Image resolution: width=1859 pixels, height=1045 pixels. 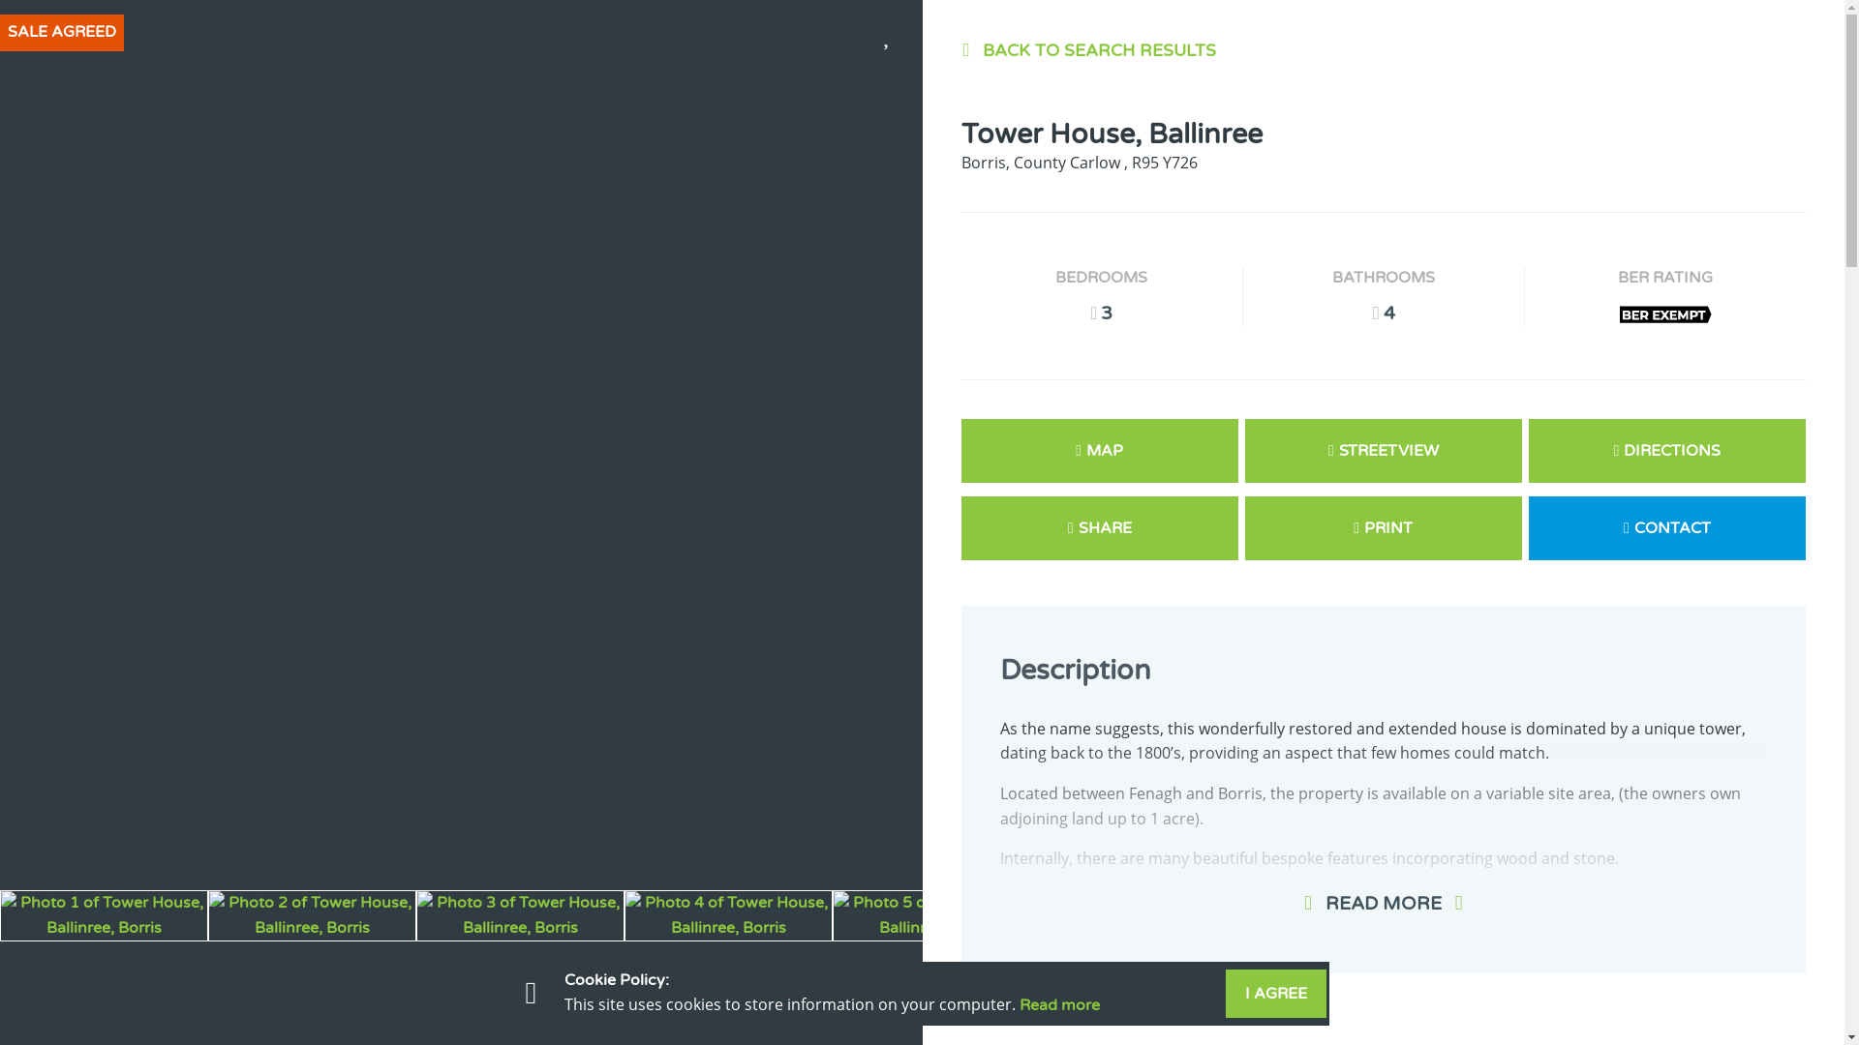 I want to click on Read more, so click(x=1058, y=1004).